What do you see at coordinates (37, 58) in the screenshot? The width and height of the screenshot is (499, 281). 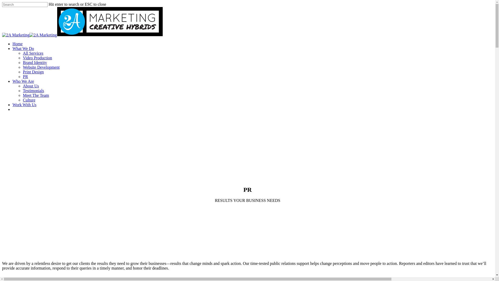 I see `Video Production` at bounding box center [37, 58].